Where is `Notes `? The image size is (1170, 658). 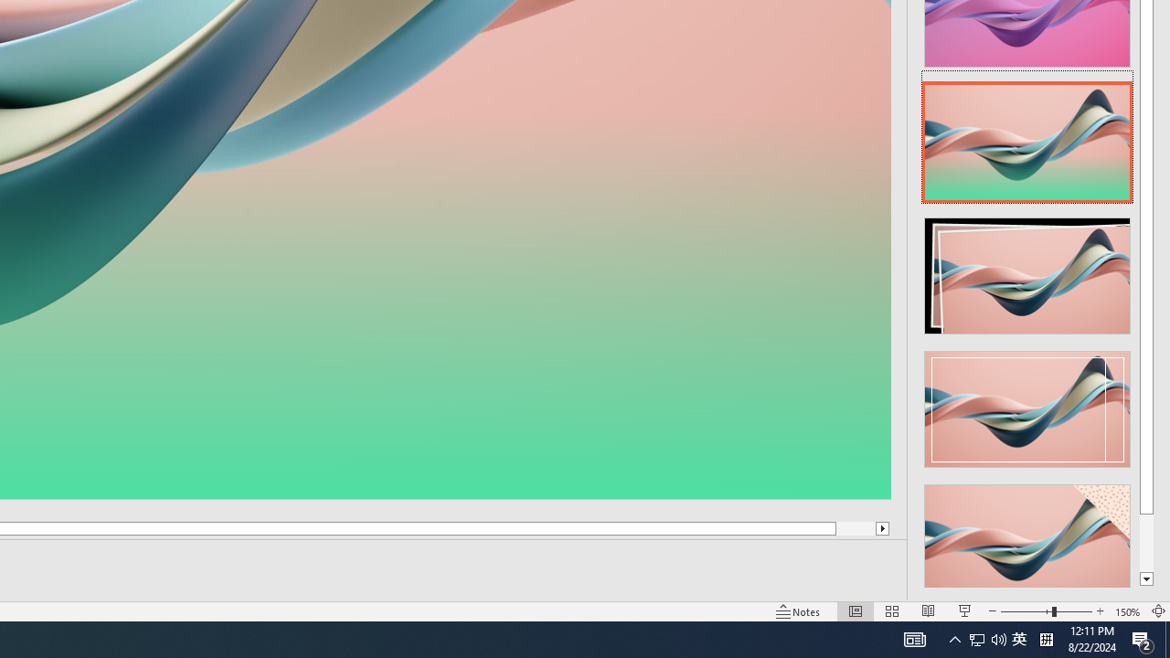
Notes  is located at coordinates (799, 610).